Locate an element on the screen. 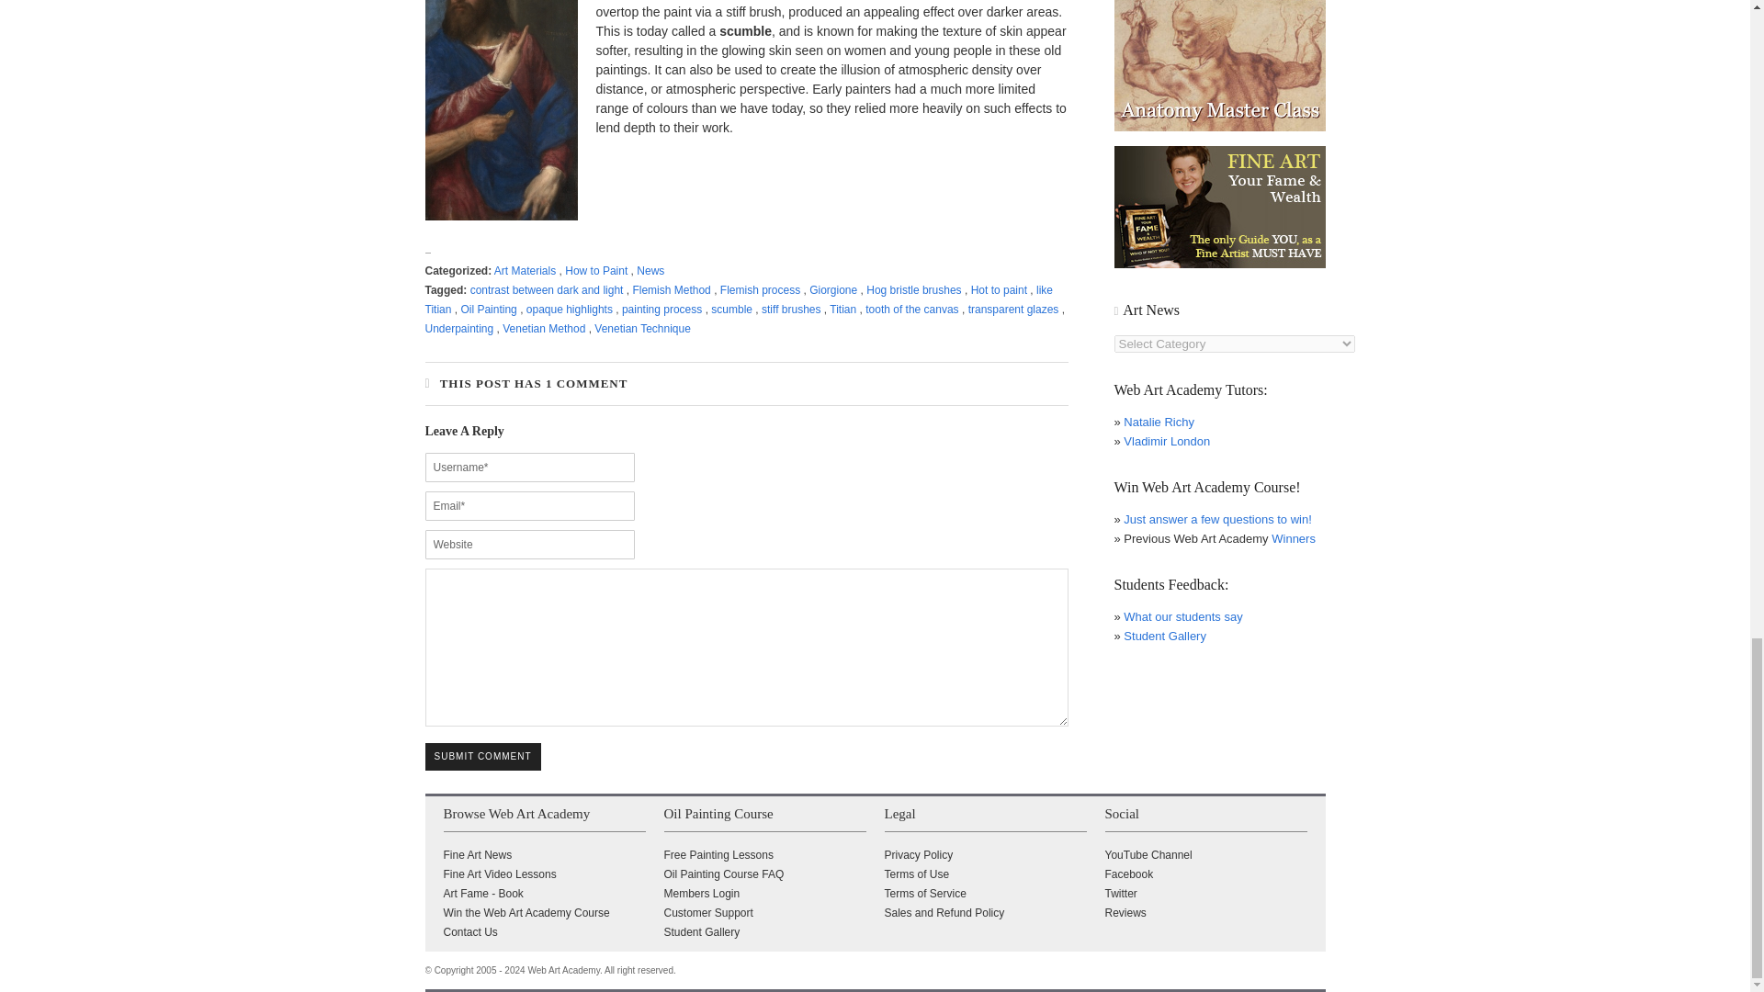 This screenshot has height=992, width=1764. Art Materials is located at coordinates (524, 271).